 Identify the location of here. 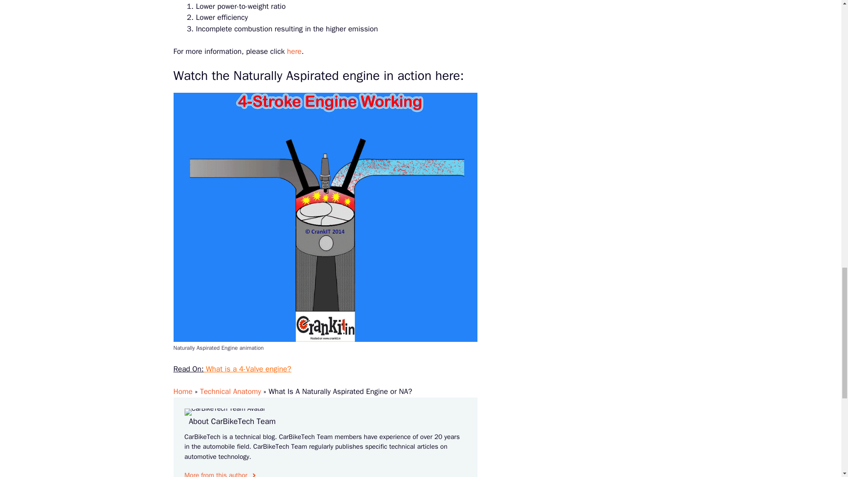
(294, 51).